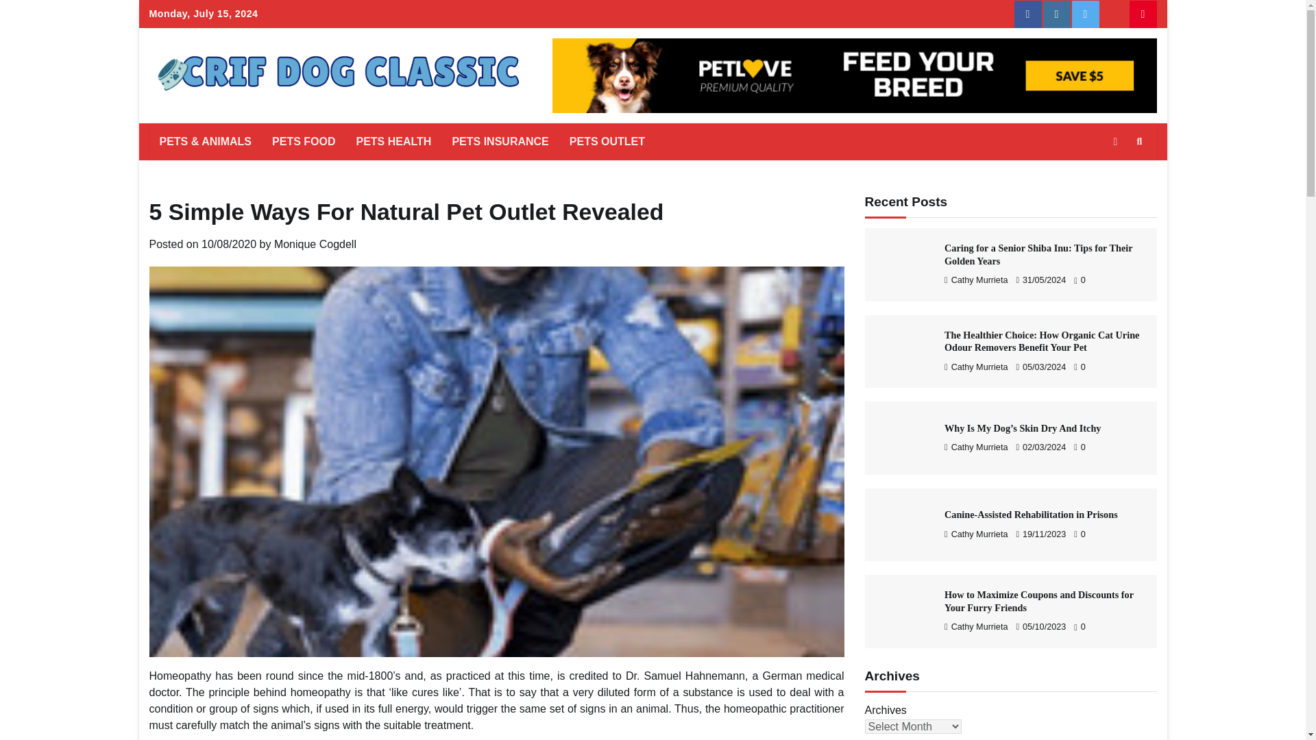  I want to click on How to Maximize Coupons and Discounts for Your Furry Friends, so click(901, 611).